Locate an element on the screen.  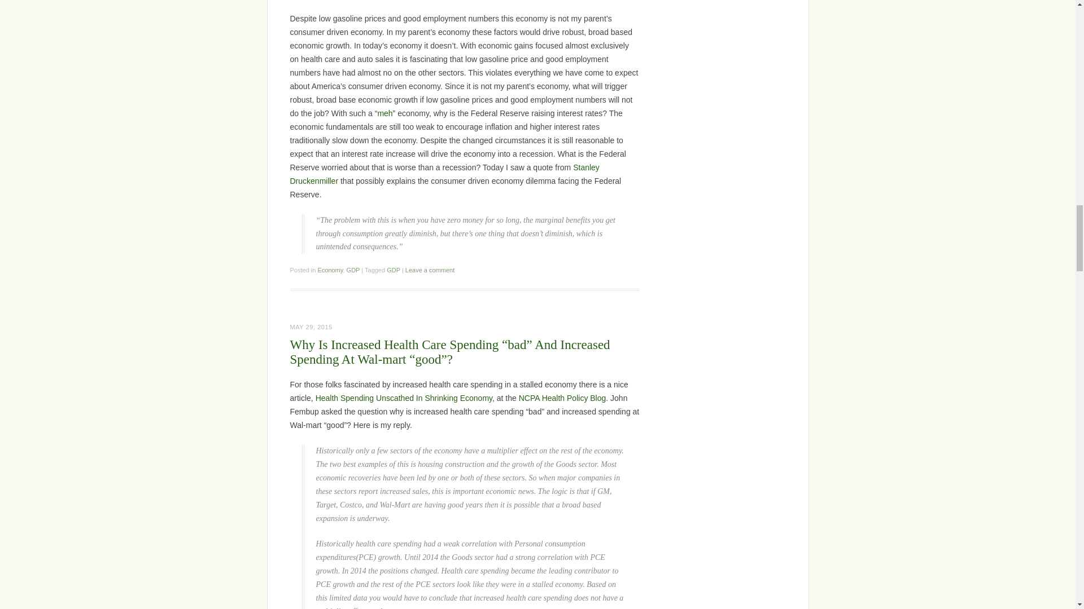
GDP is located at coordinates (353, 270).